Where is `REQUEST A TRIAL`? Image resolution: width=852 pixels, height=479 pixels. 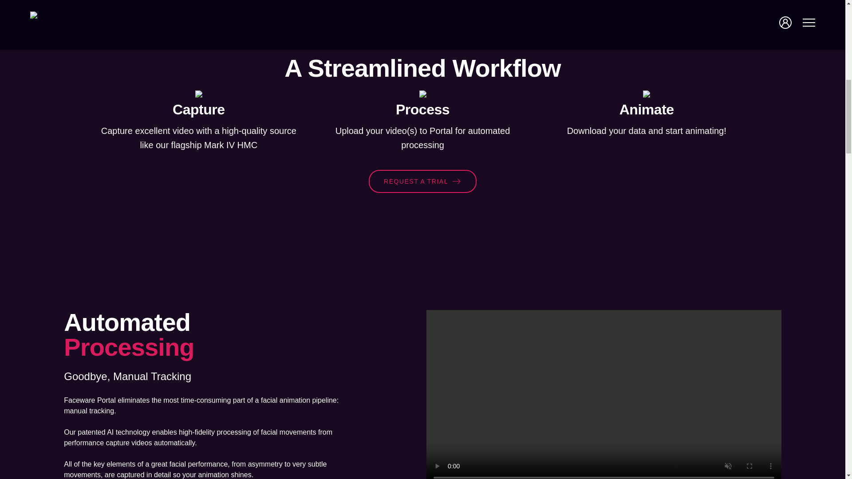 REQUEST A TRIAL is located at coordinates (422, 181).